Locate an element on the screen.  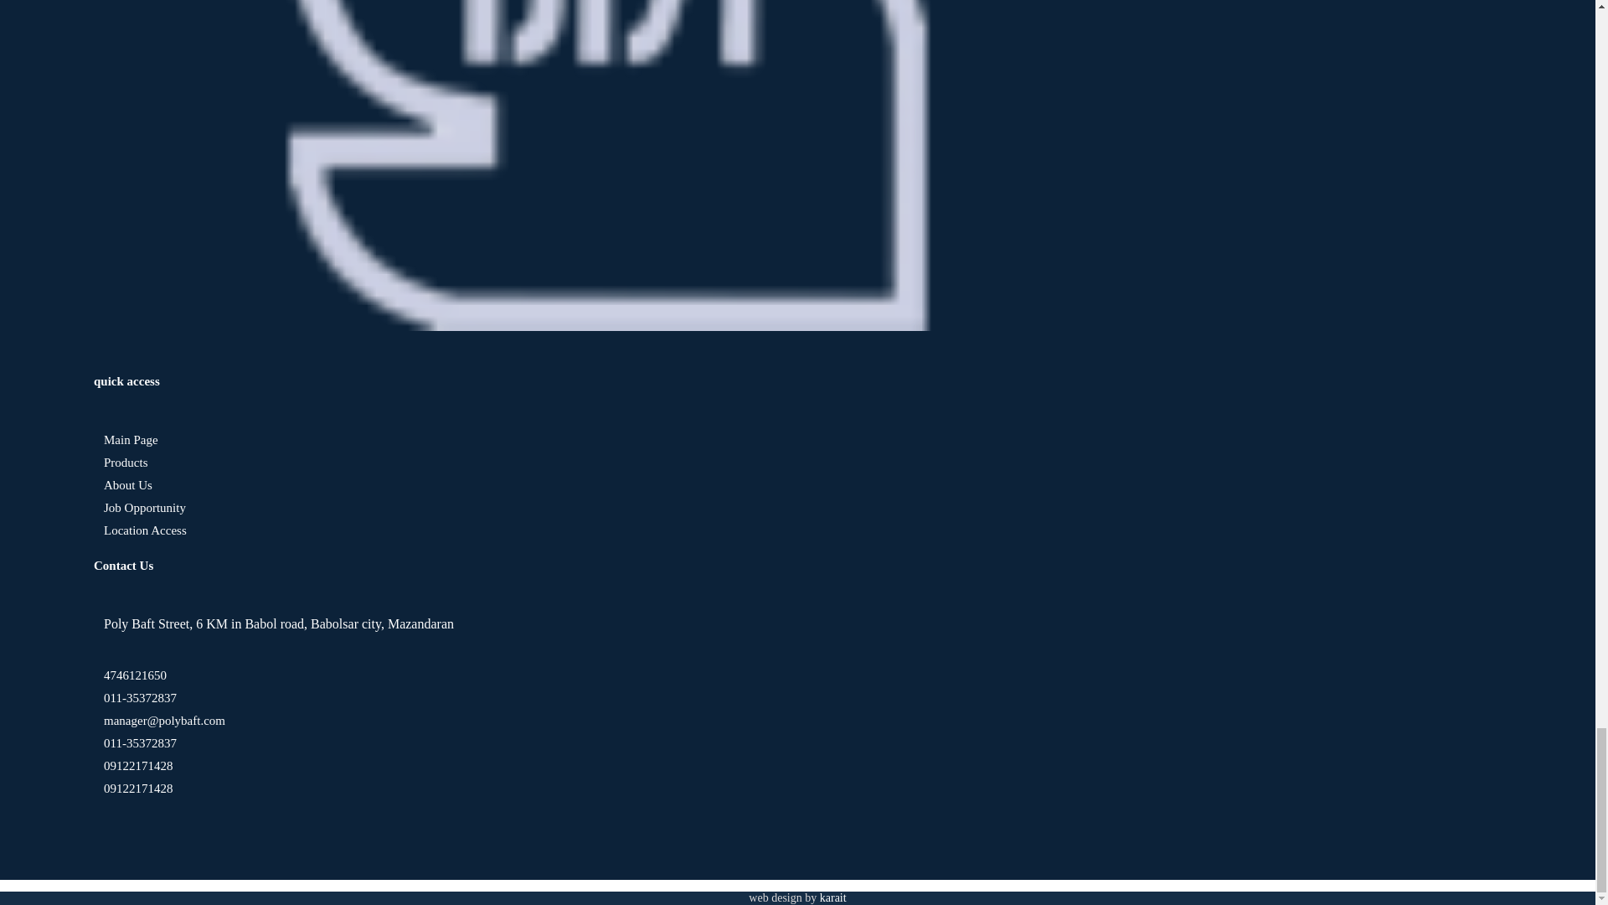
Job Opportunity is located at coordinates (139, 508).